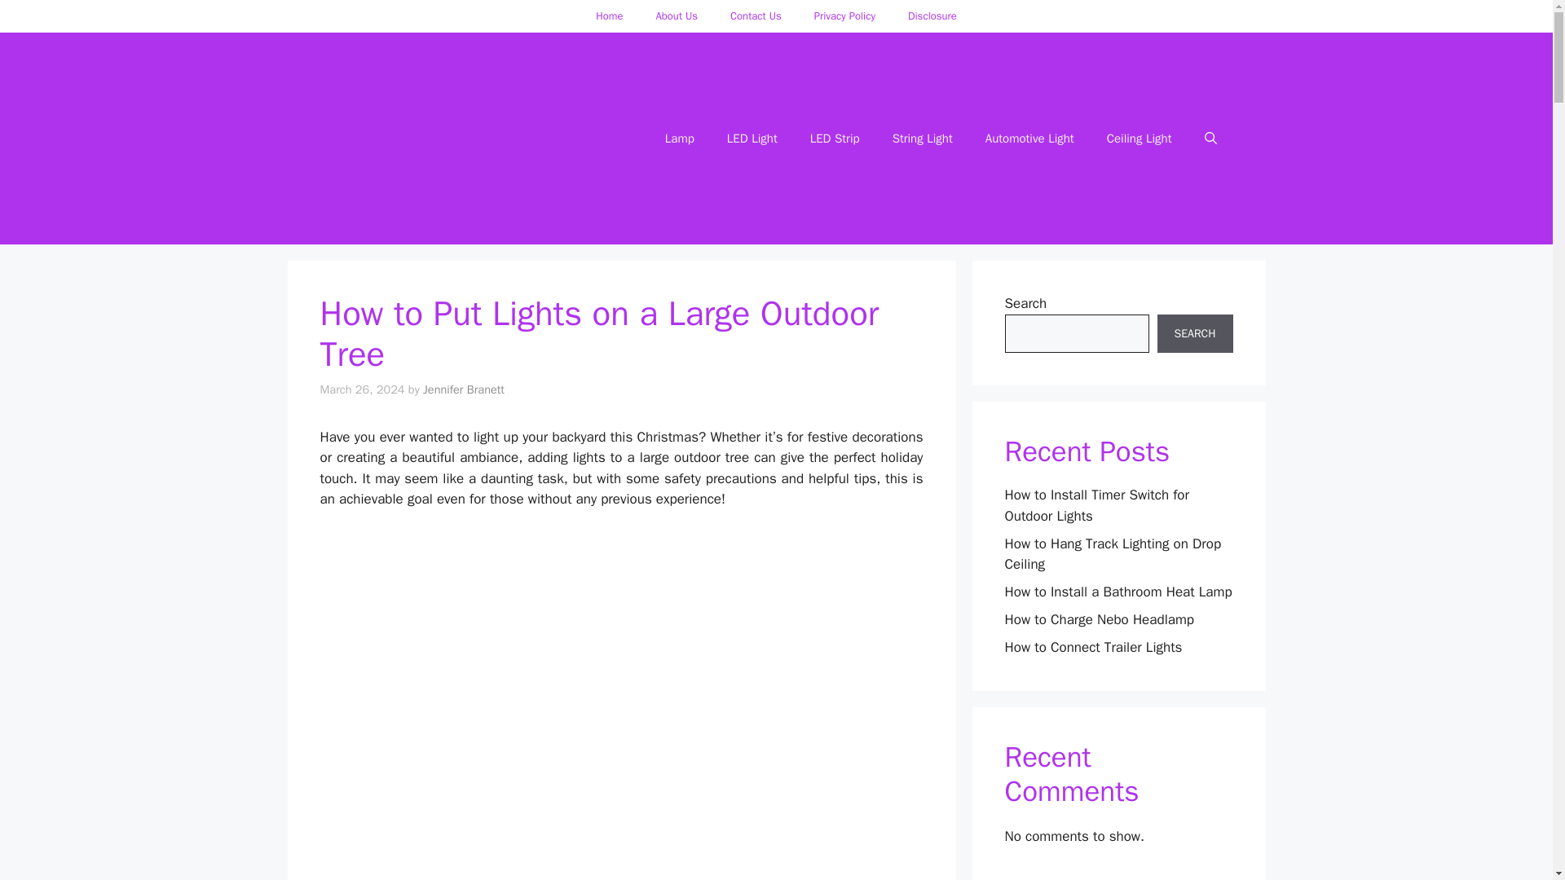 The height and width of the screenshot is (880, 1565). What do you see at coordinates (932, 16) in the screenshot?
I see `Disclosure` at bounding box center [932, 16].